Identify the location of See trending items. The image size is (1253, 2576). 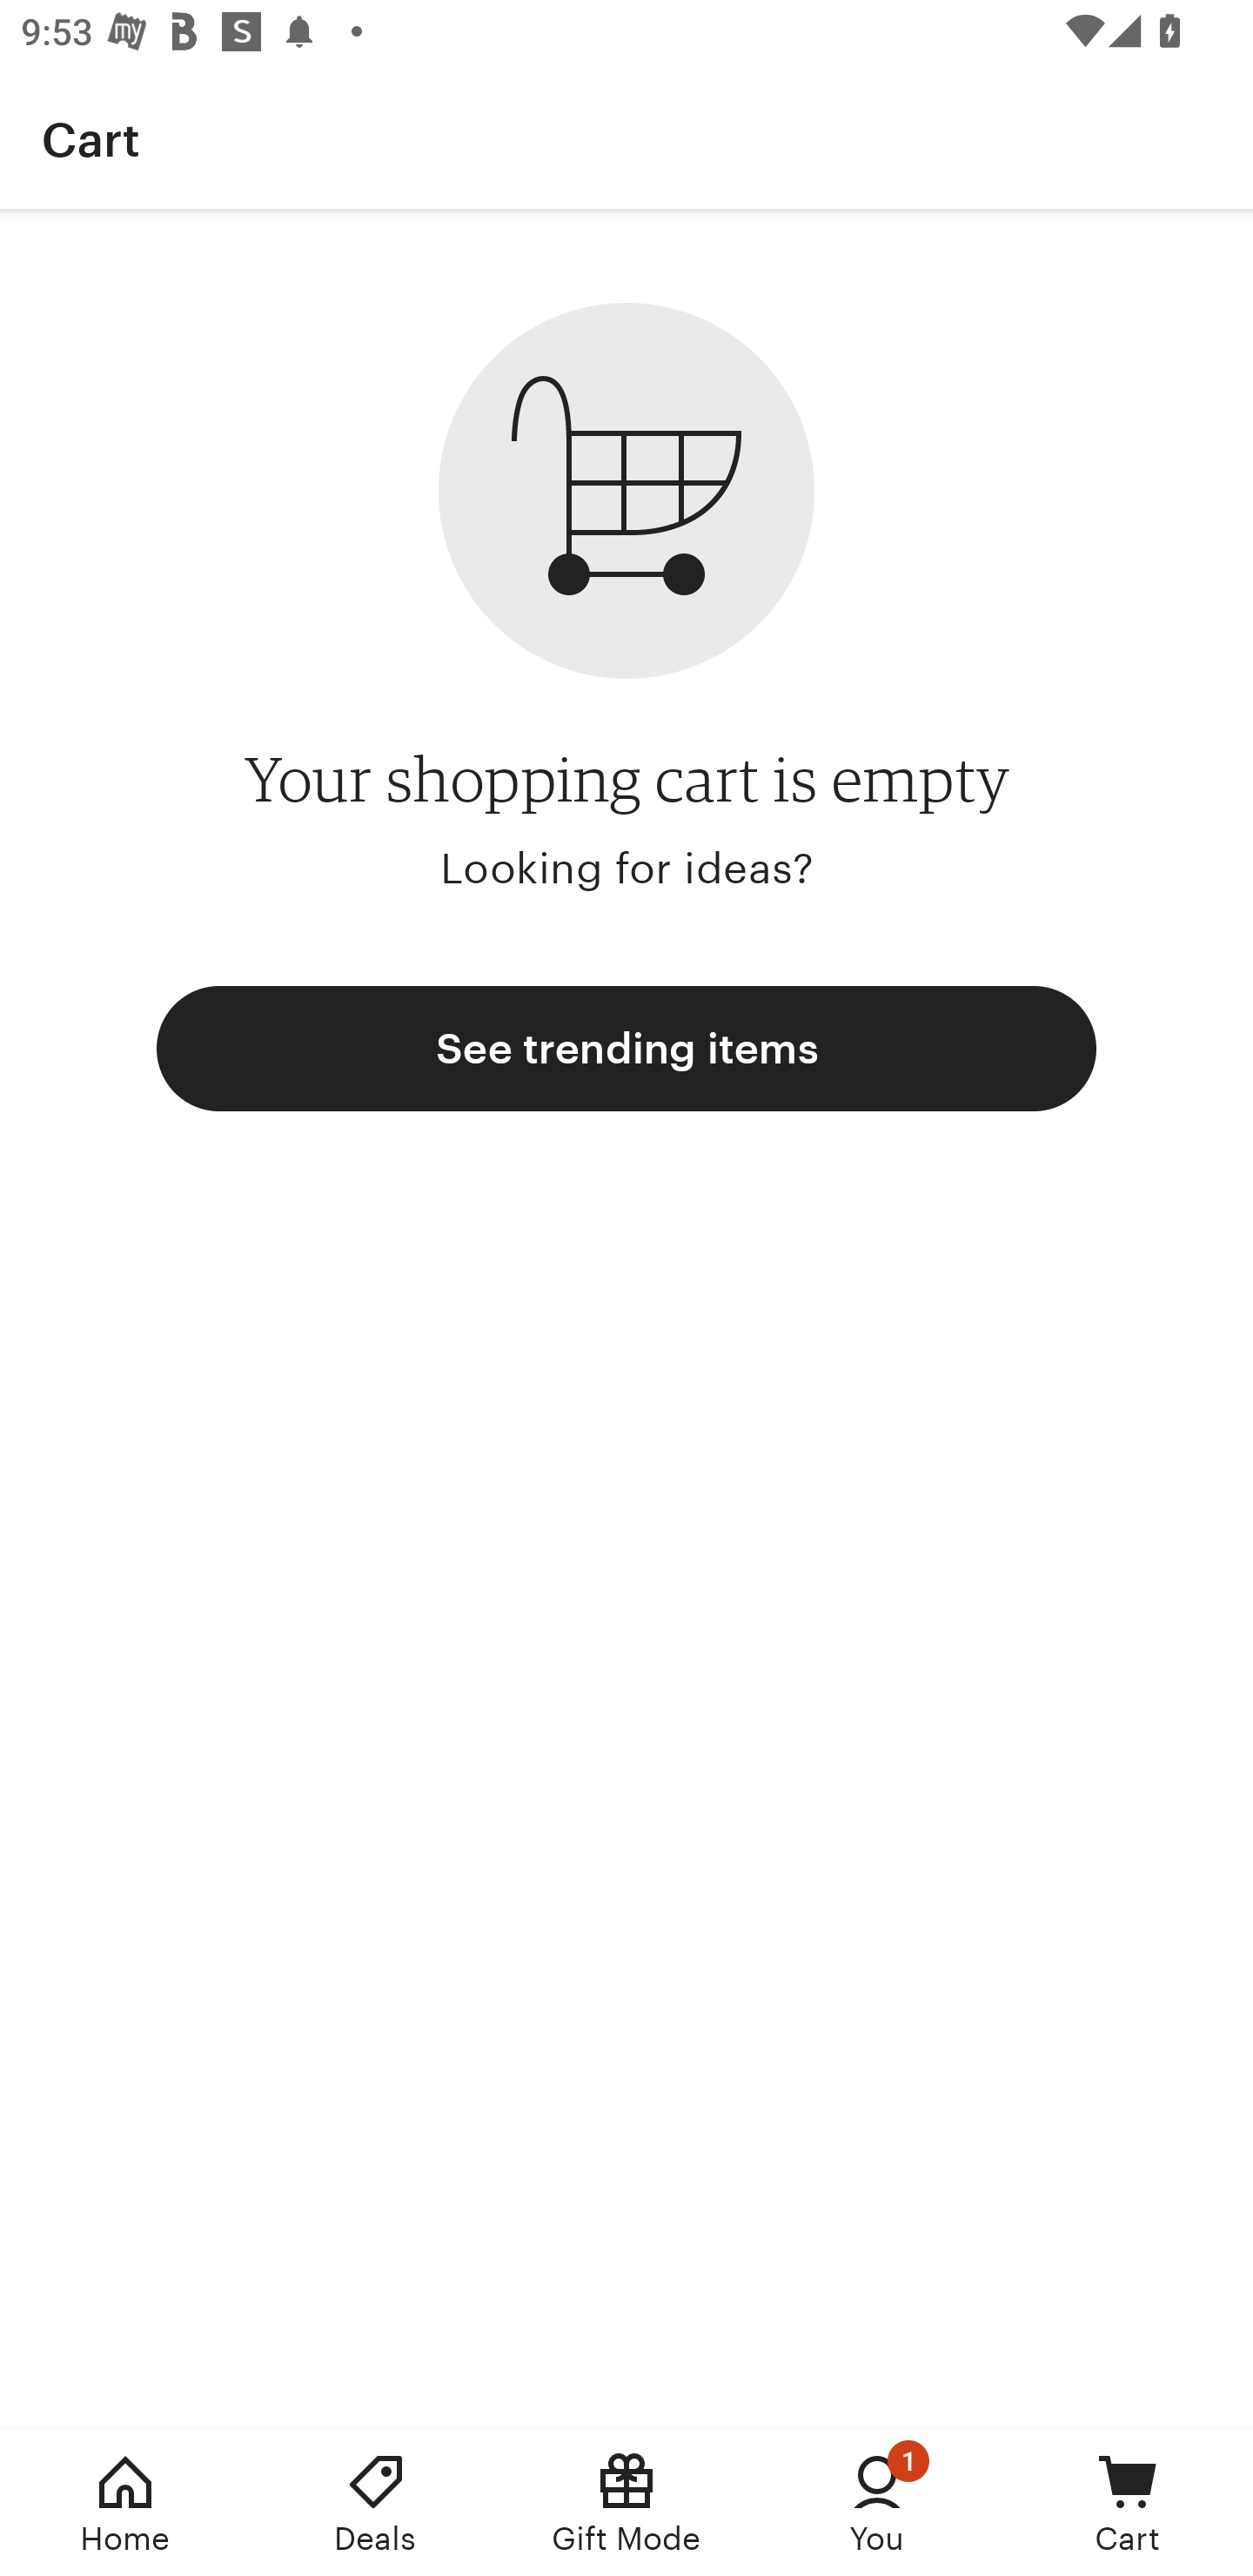
(626, 1048).